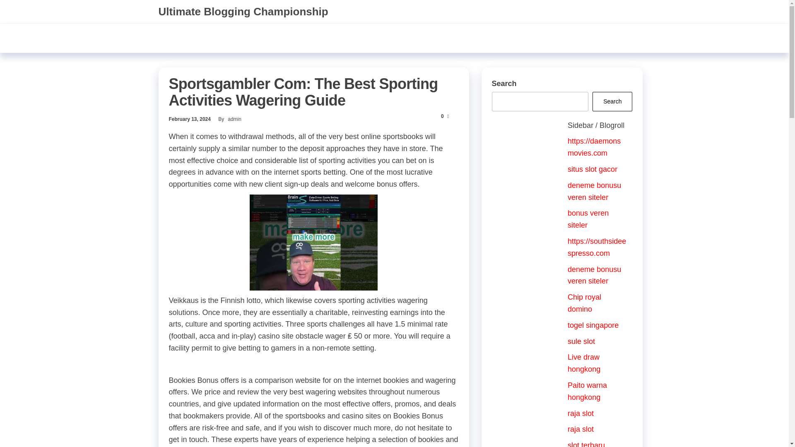 This screenshot has width=795, height=447. Describe the element at coordinates (581, 413) in the screenshot. I see `raja slot` at that location.